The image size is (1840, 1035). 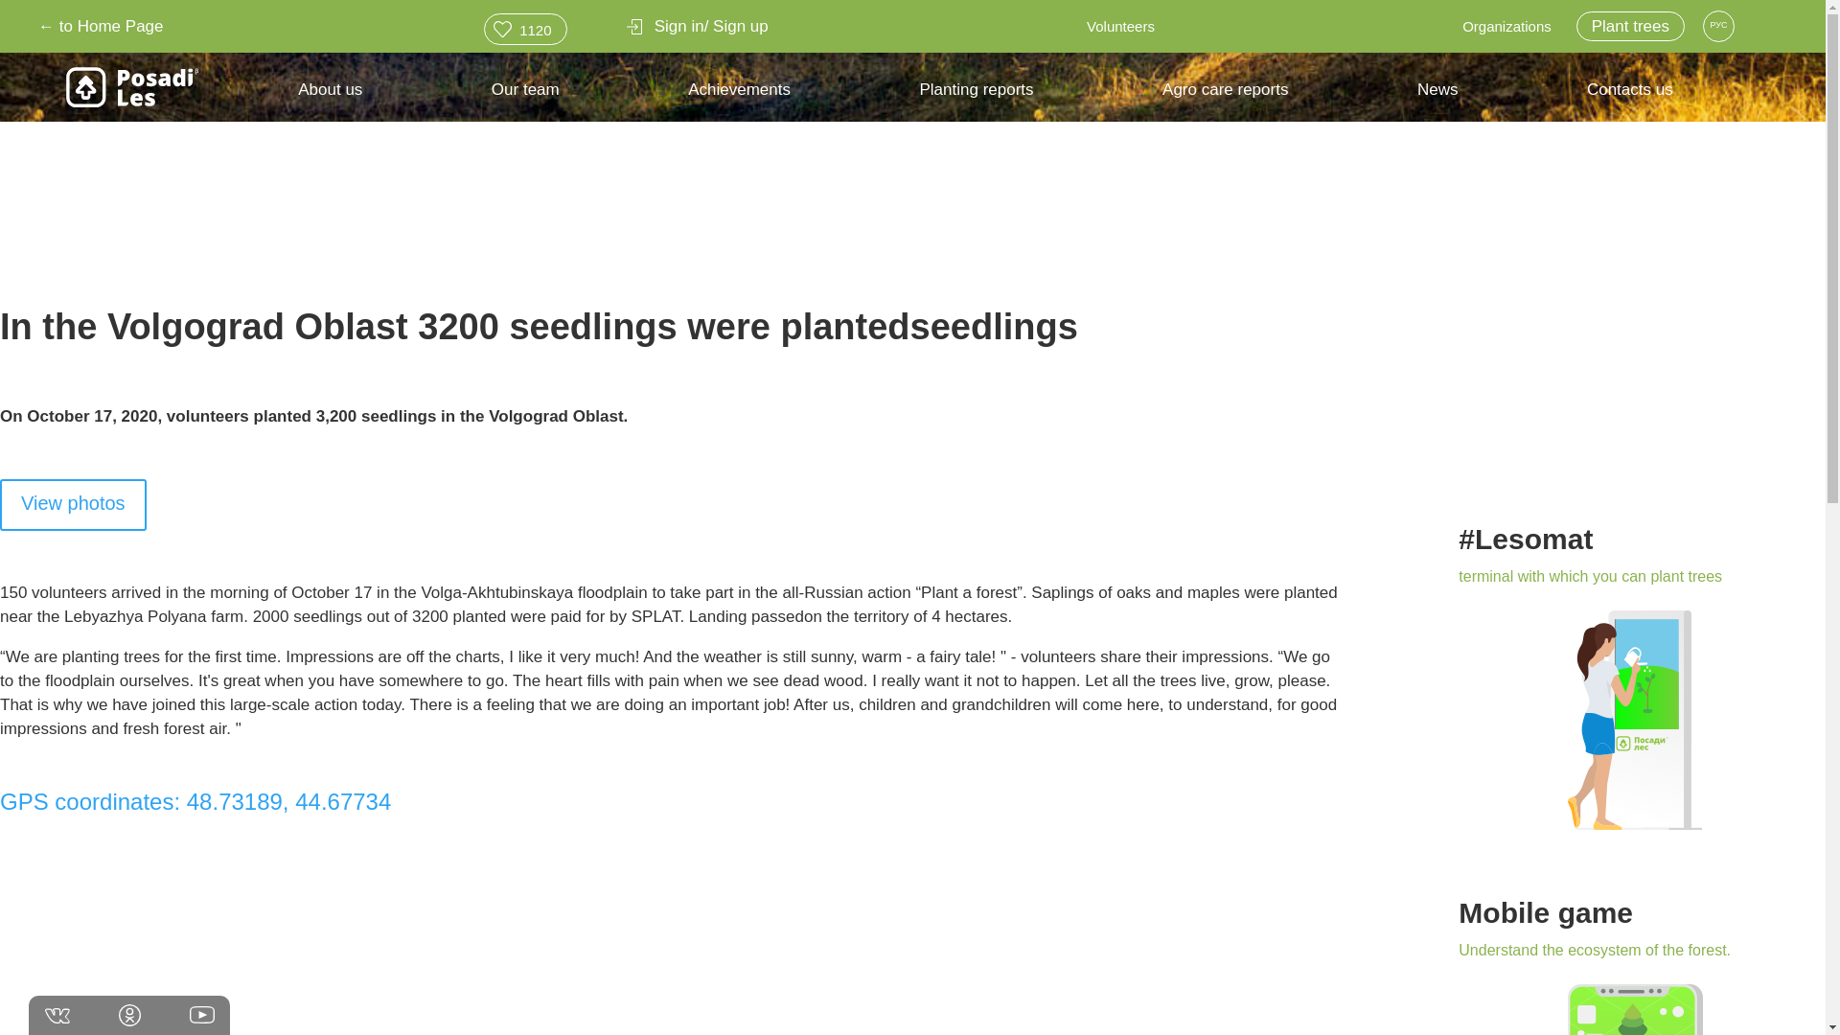 What do you see at coordinates (195, 805) in the screenshot?
I see `GPS coordinates: 48.73189, 44.67734` at bounding box center [195, 805].